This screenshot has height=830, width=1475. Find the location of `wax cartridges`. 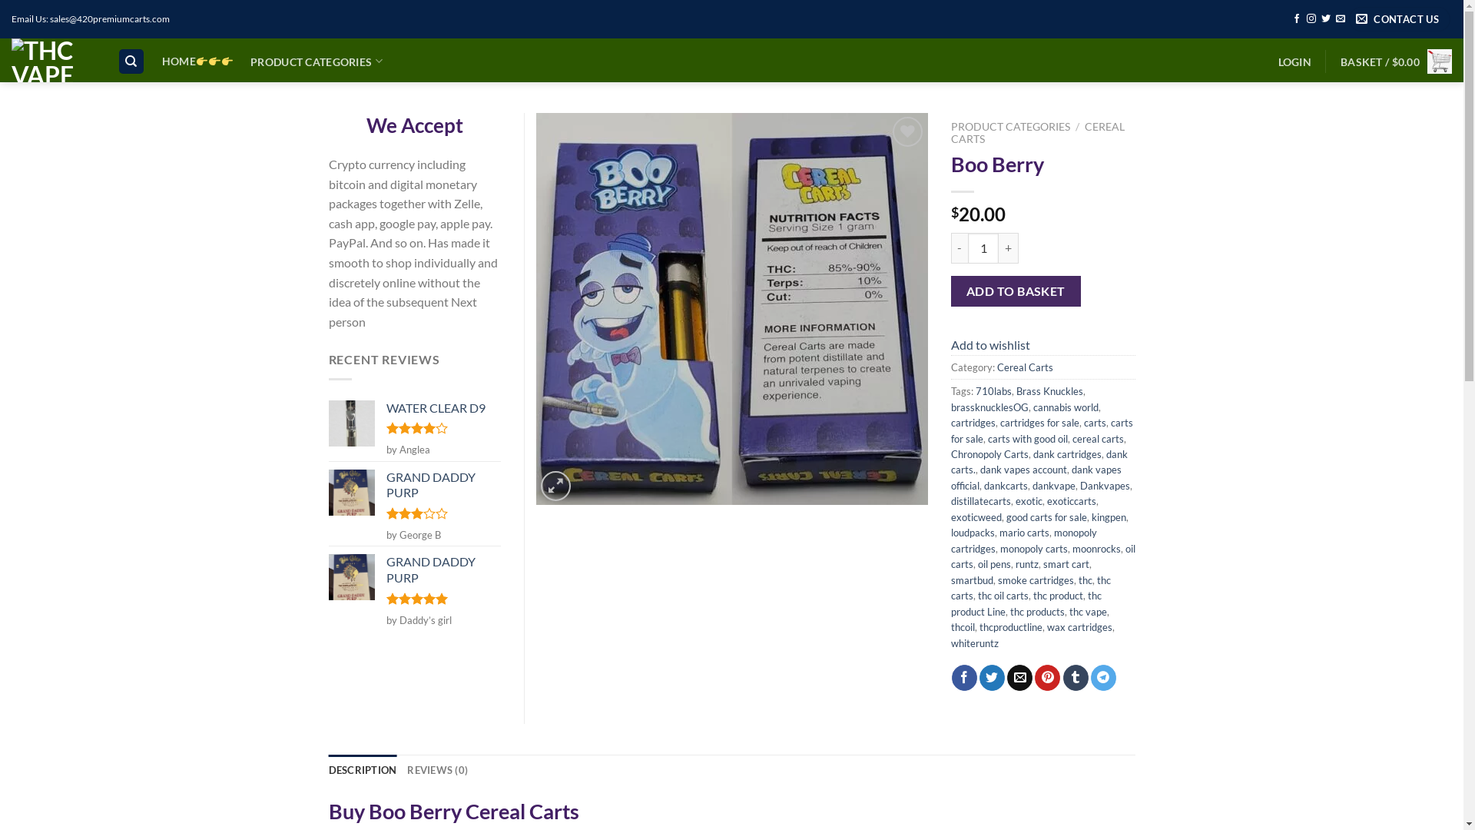

wax cartridges is located at coordinates (1079, 627).